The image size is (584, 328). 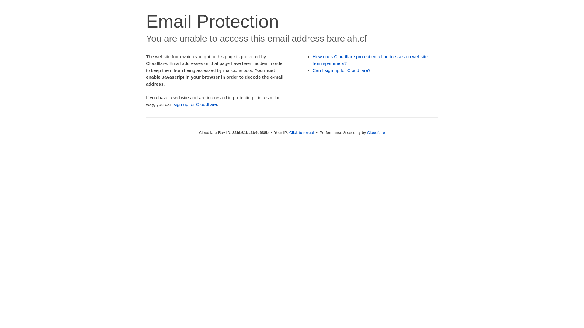 What do you see at coordinates (302, 132) in the screenshot?
I see `Click to reveal` at bounding box center [302, 132].